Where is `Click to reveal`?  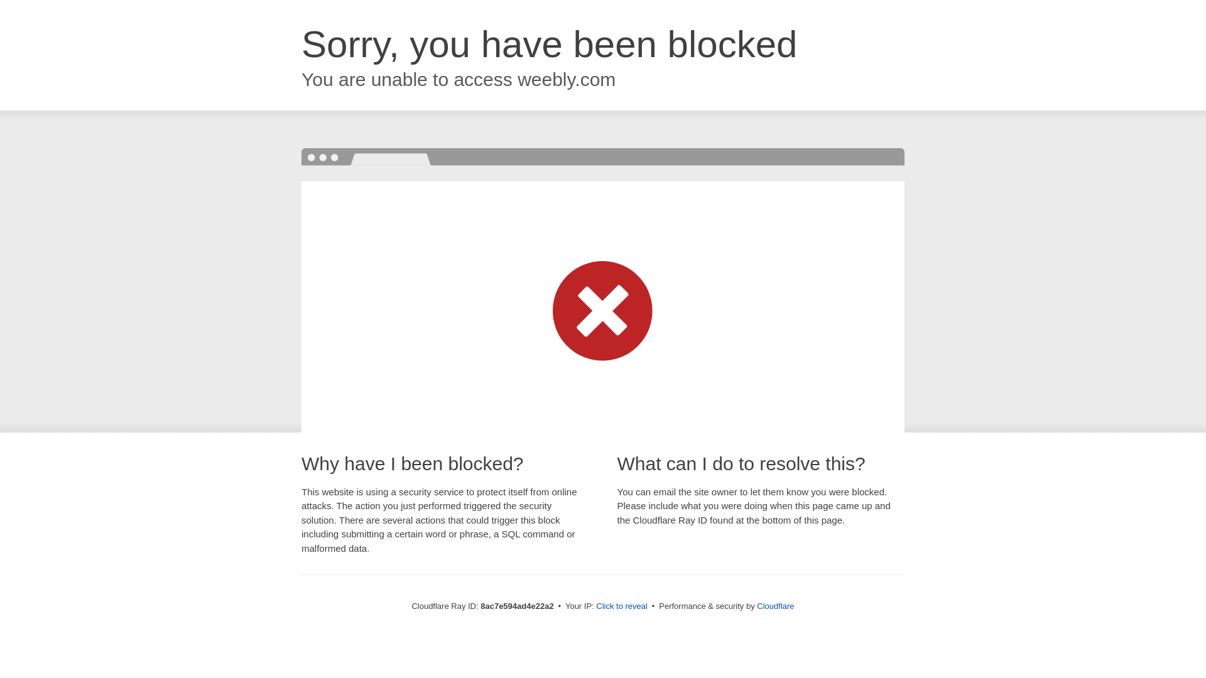
Click to reveal is located at coordinates (622, 606).